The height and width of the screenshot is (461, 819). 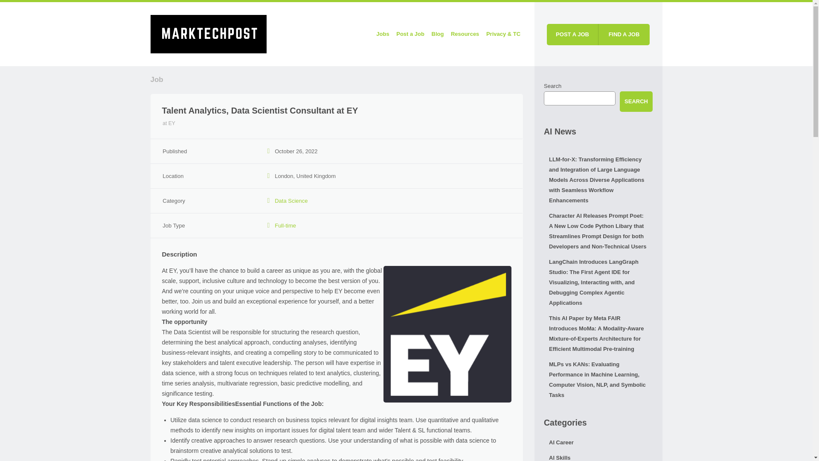 What do you see at coordinates (465, 34) in the screenshot?
I see `Resources` at bounding box center [465, 34].